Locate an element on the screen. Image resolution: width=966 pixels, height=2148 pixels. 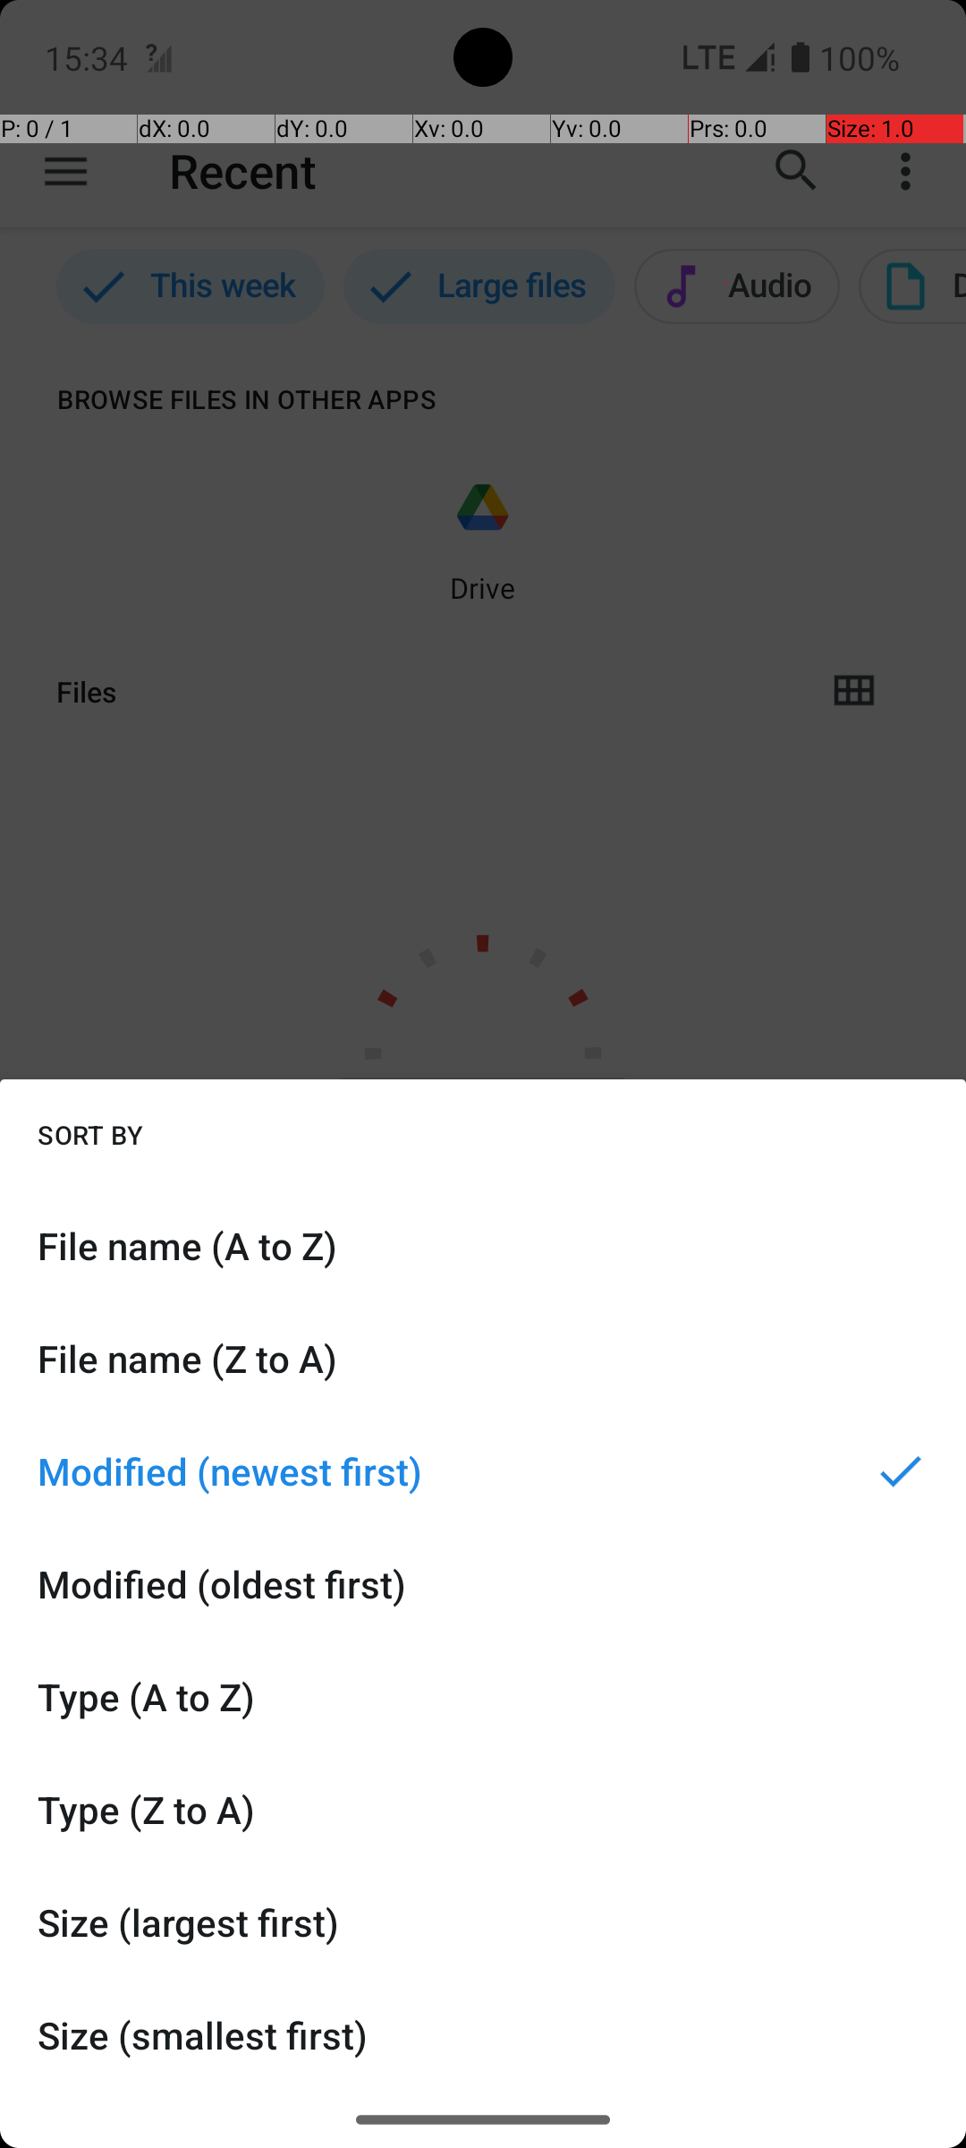
File name (Z to A) is located at coordinates (483, 1359).